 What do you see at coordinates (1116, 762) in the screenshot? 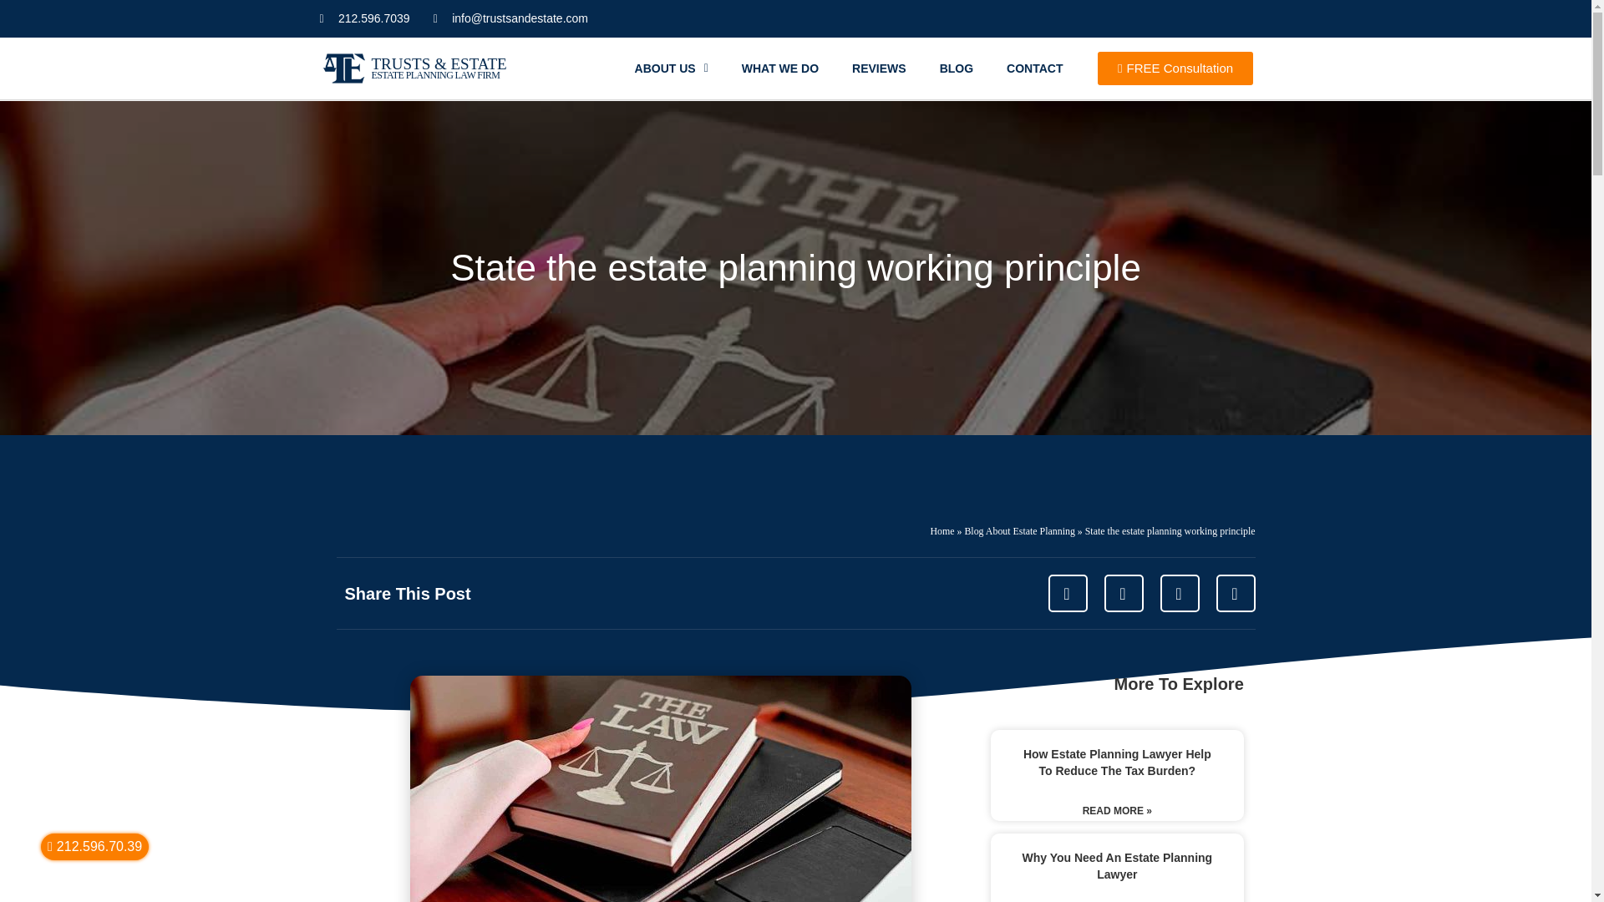
I see `How Estate Planning Lawyer Help To Reduce The Tax Burden?` at bounding box center [1116, 762].